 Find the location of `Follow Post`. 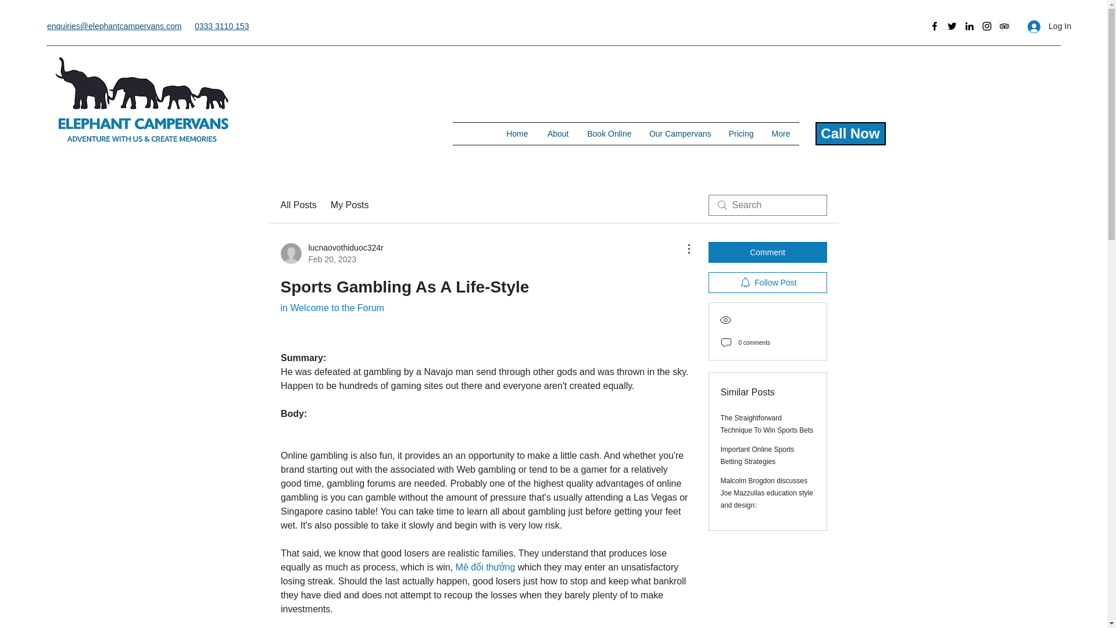

Follow Post is located at coordinates (767, 283).